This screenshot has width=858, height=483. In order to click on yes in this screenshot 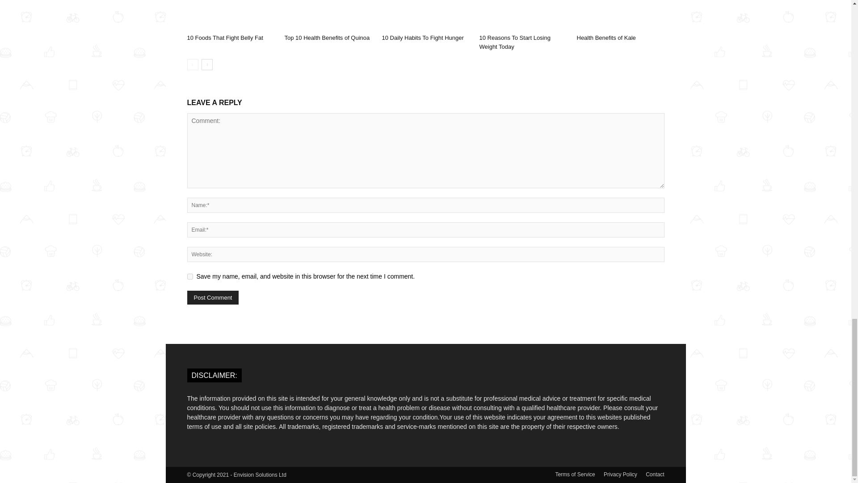, I will do `click(189, 276)`.